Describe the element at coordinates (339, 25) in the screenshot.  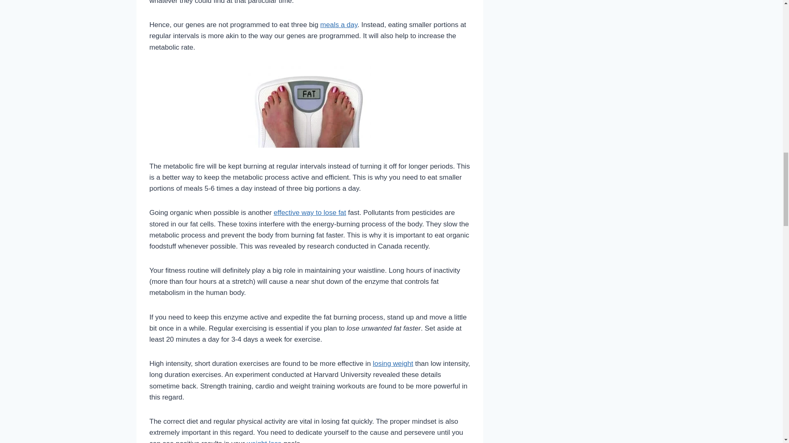
I see `meals a day` at that location.